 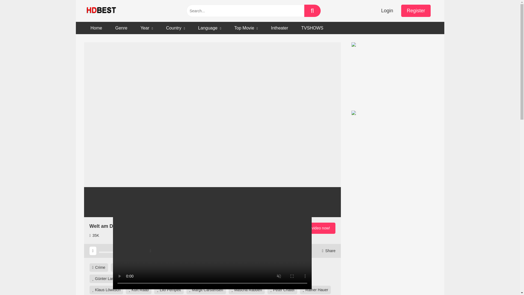 What do you see at coordinates (121, 28) in the screenshot?
I see `Genre` at bounding box center [121, 28].